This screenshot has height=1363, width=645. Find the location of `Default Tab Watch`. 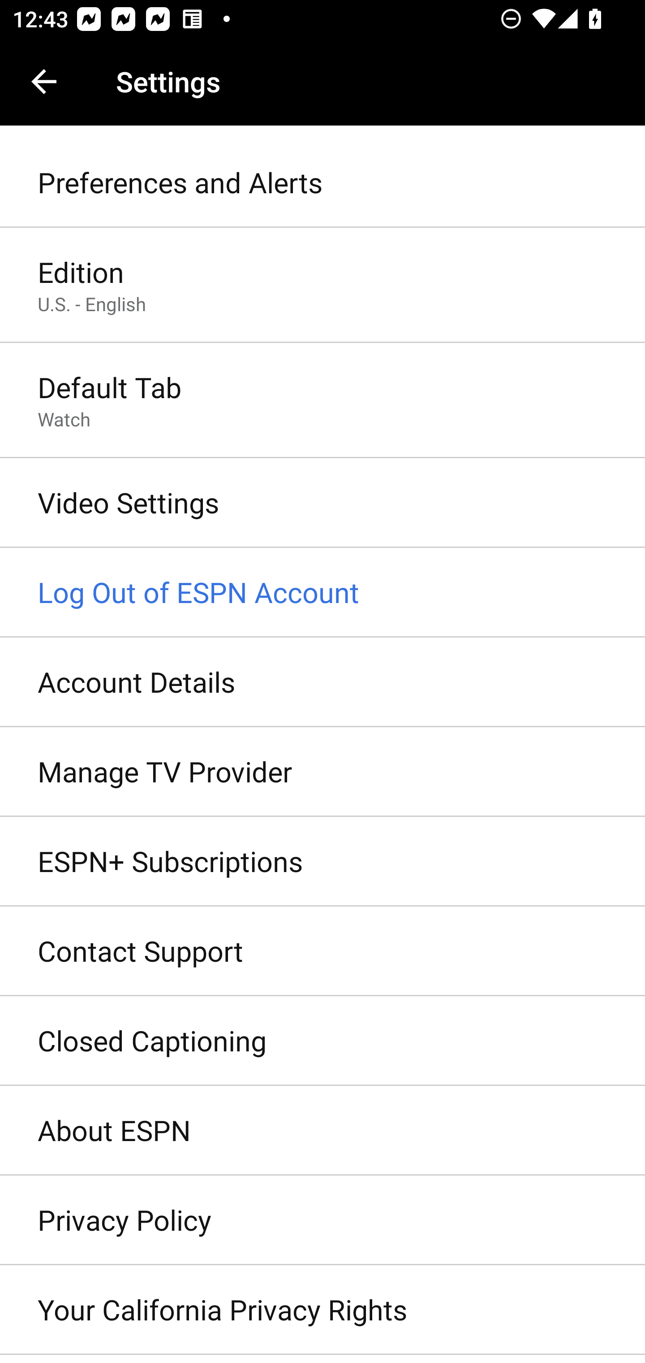

Default Tab Watch is located at coordinates (322, 401).